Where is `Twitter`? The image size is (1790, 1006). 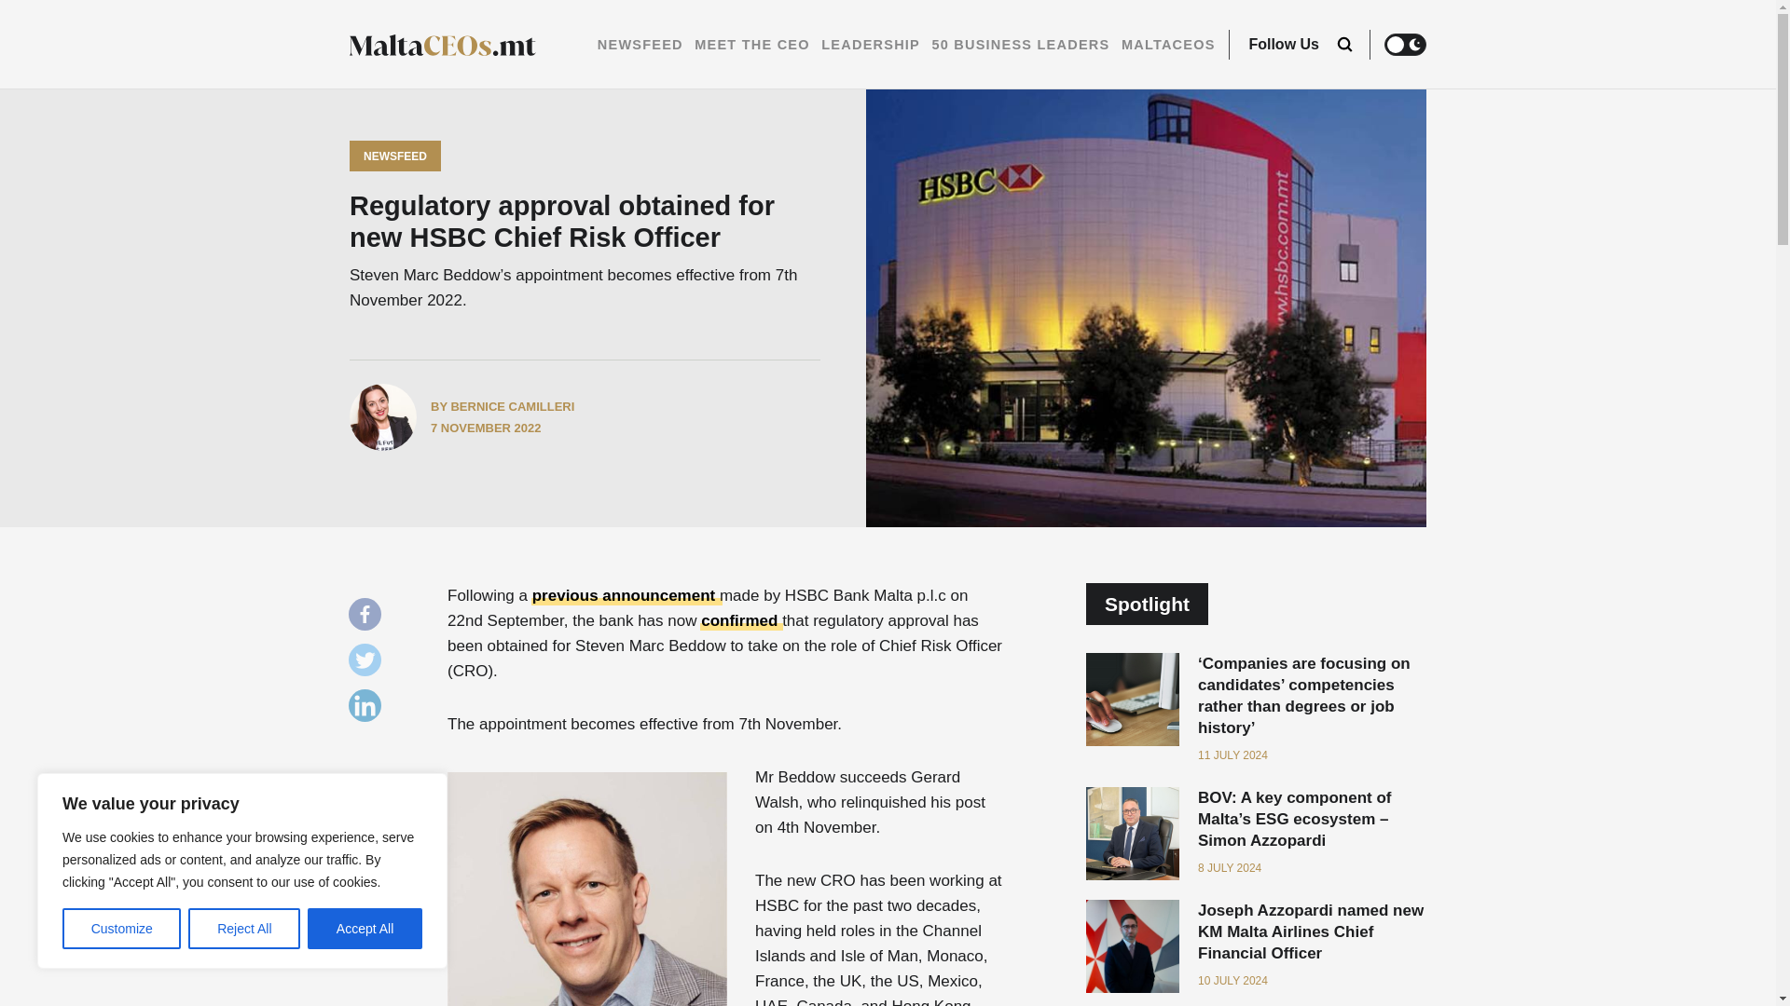 Twitter is located at coordinates (369, 664).